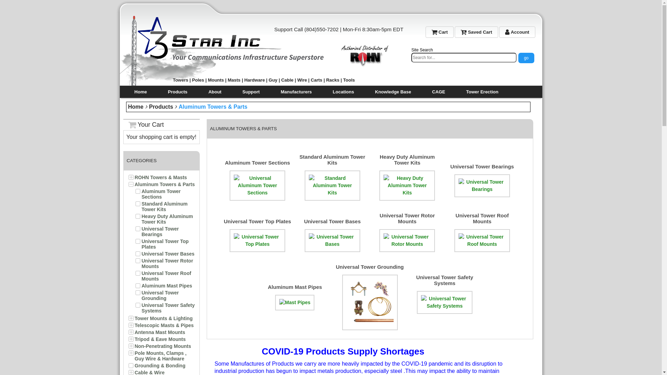 This screenshot has width=667, height=375. What do you see at coordinates (439, 92) in the screenshot?
I see `CAGE` at bounding box center [439, 92].